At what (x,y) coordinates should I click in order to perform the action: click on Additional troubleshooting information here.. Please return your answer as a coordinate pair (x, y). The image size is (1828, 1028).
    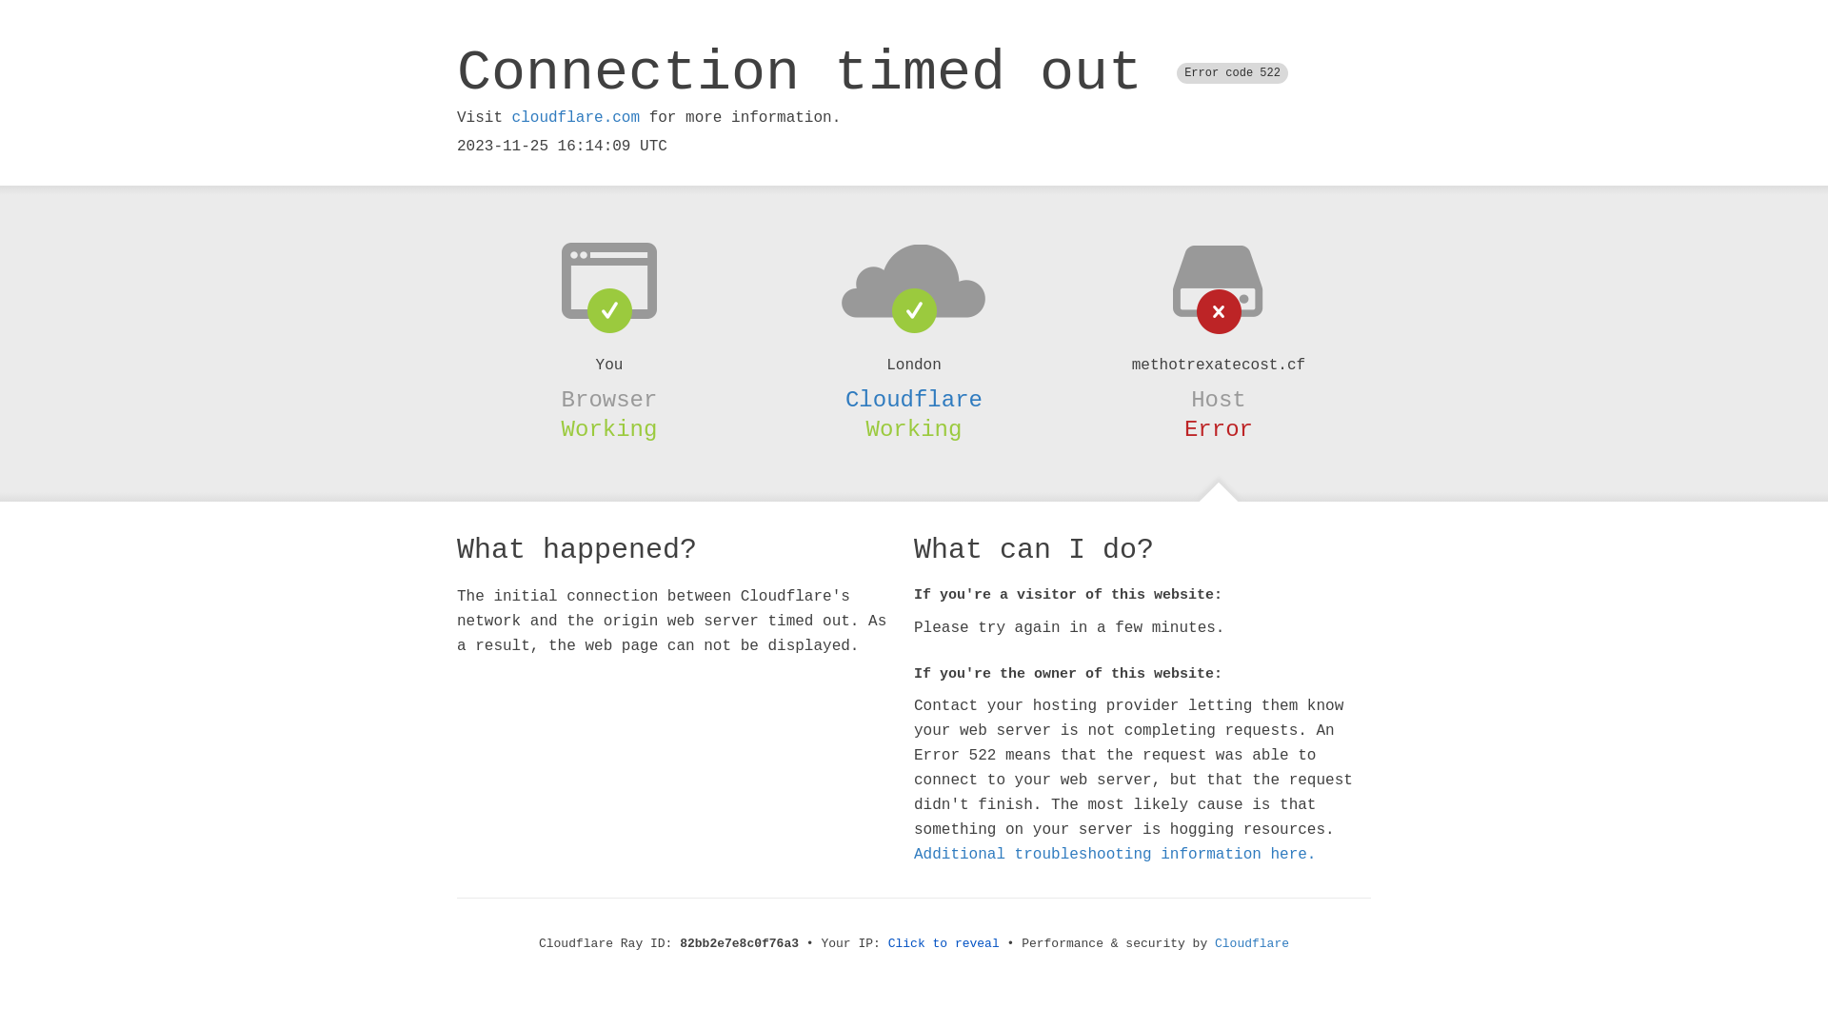
    Looking at the image, I should click on (1115, 855).